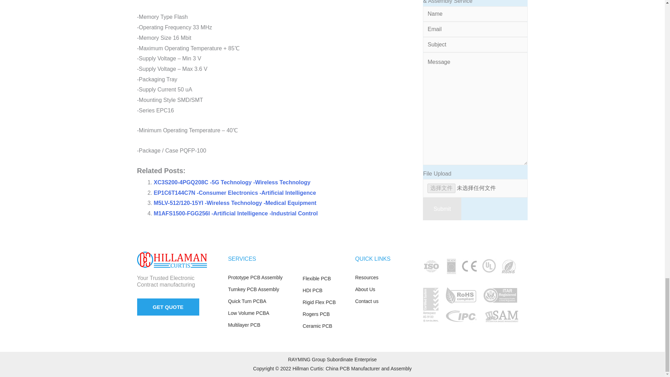 The image size is (670, 377). I want to click on Prototype PCB Assembly, so click(261, 278).